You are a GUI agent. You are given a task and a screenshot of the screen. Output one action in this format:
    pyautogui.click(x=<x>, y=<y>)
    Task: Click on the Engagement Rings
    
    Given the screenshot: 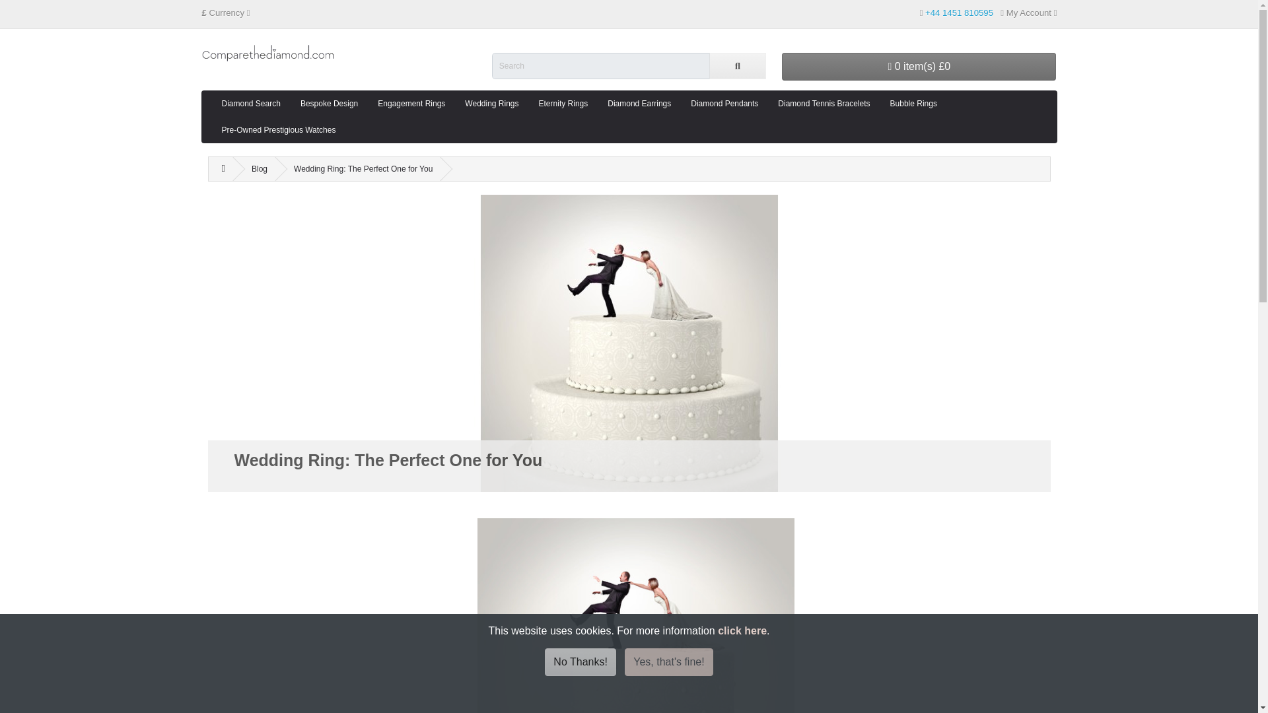 What is the action you would take?
    pyautogui.click(x=411, y=104)
    